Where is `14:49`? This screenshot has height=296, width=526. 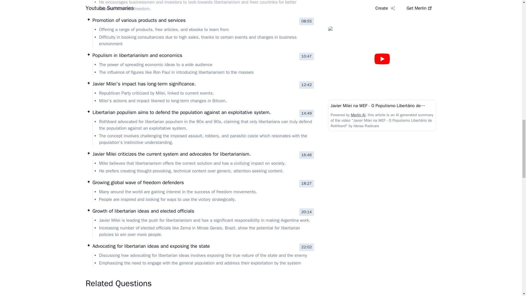 14:49 is located at coordinates (307, 113).